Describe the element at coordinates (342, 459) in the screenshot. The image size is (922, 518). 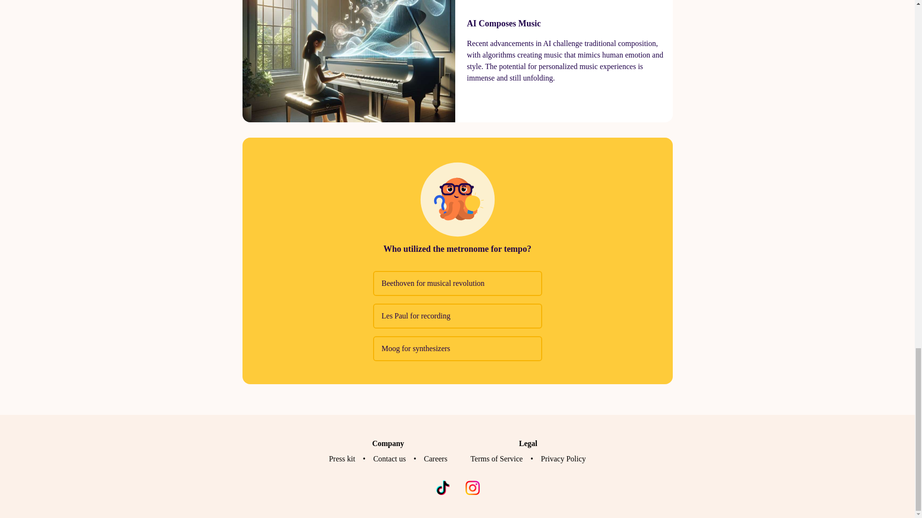
I see `Press kit` at that location.